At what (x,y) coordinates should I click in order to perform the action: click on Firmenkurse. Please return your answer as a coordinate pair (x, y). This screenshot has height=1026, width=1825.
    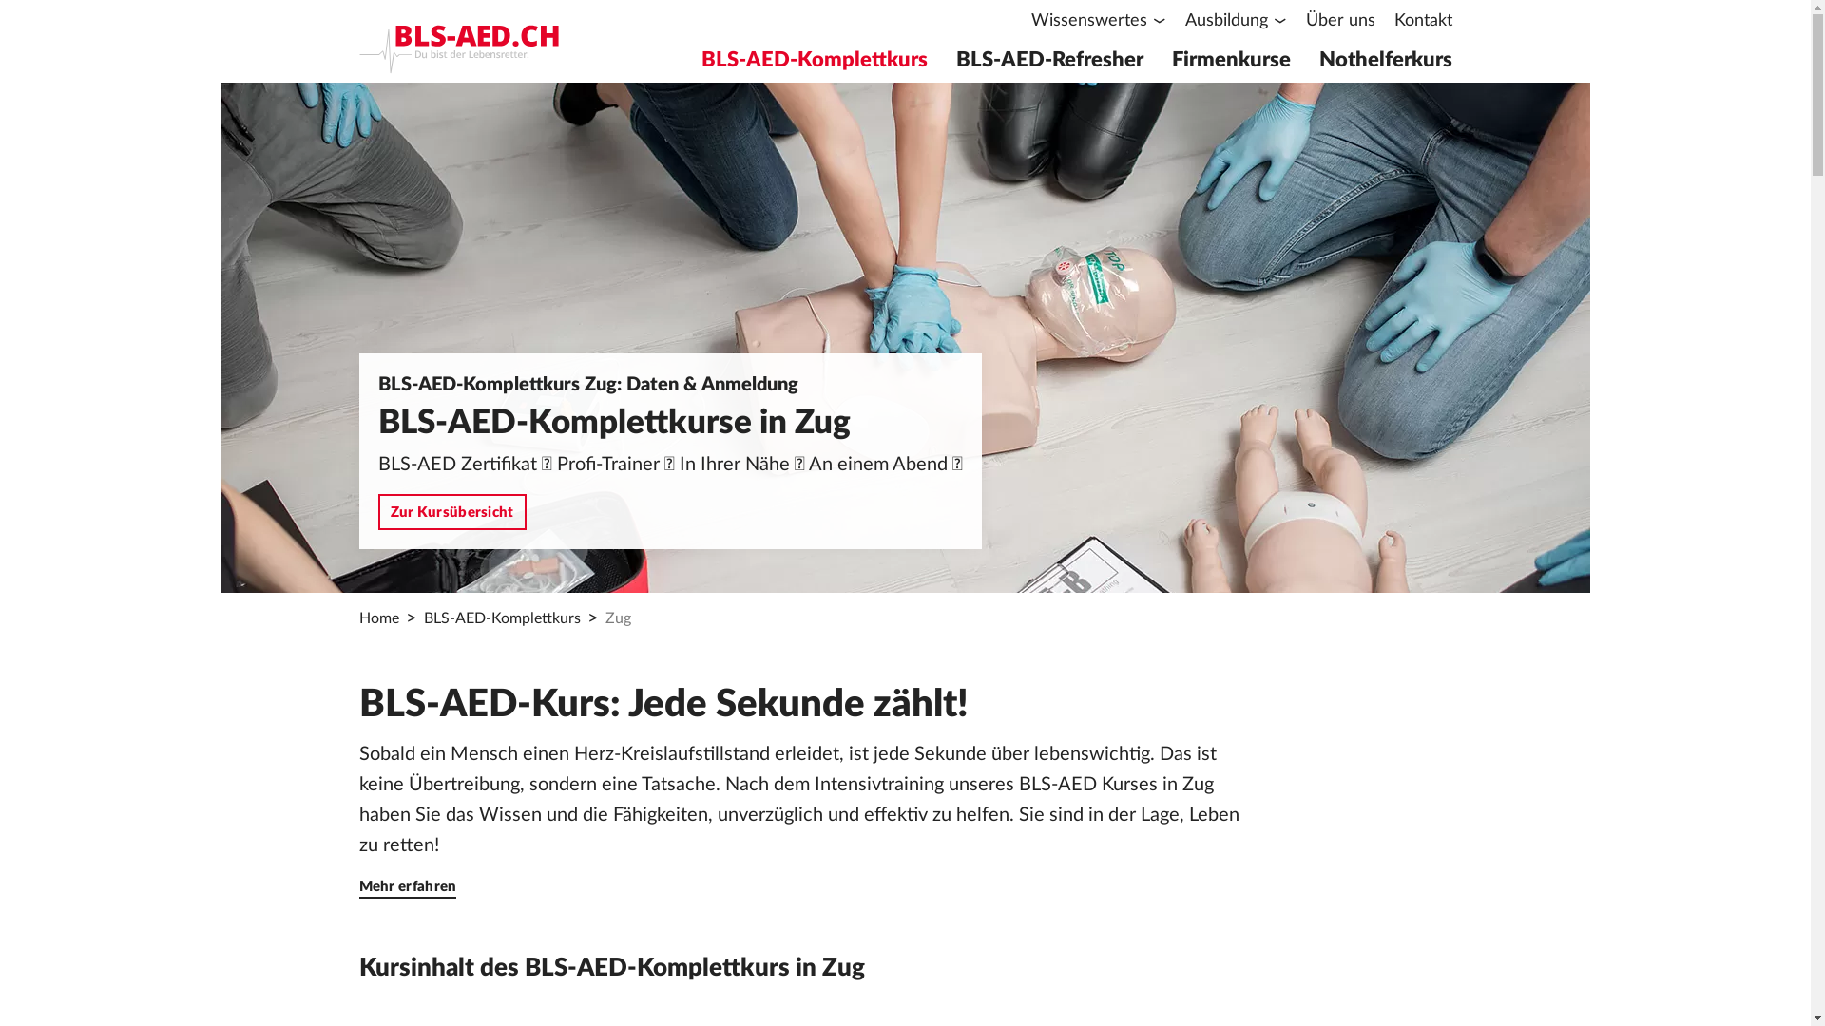
    Looking at the image, I should click on (1230, 66).